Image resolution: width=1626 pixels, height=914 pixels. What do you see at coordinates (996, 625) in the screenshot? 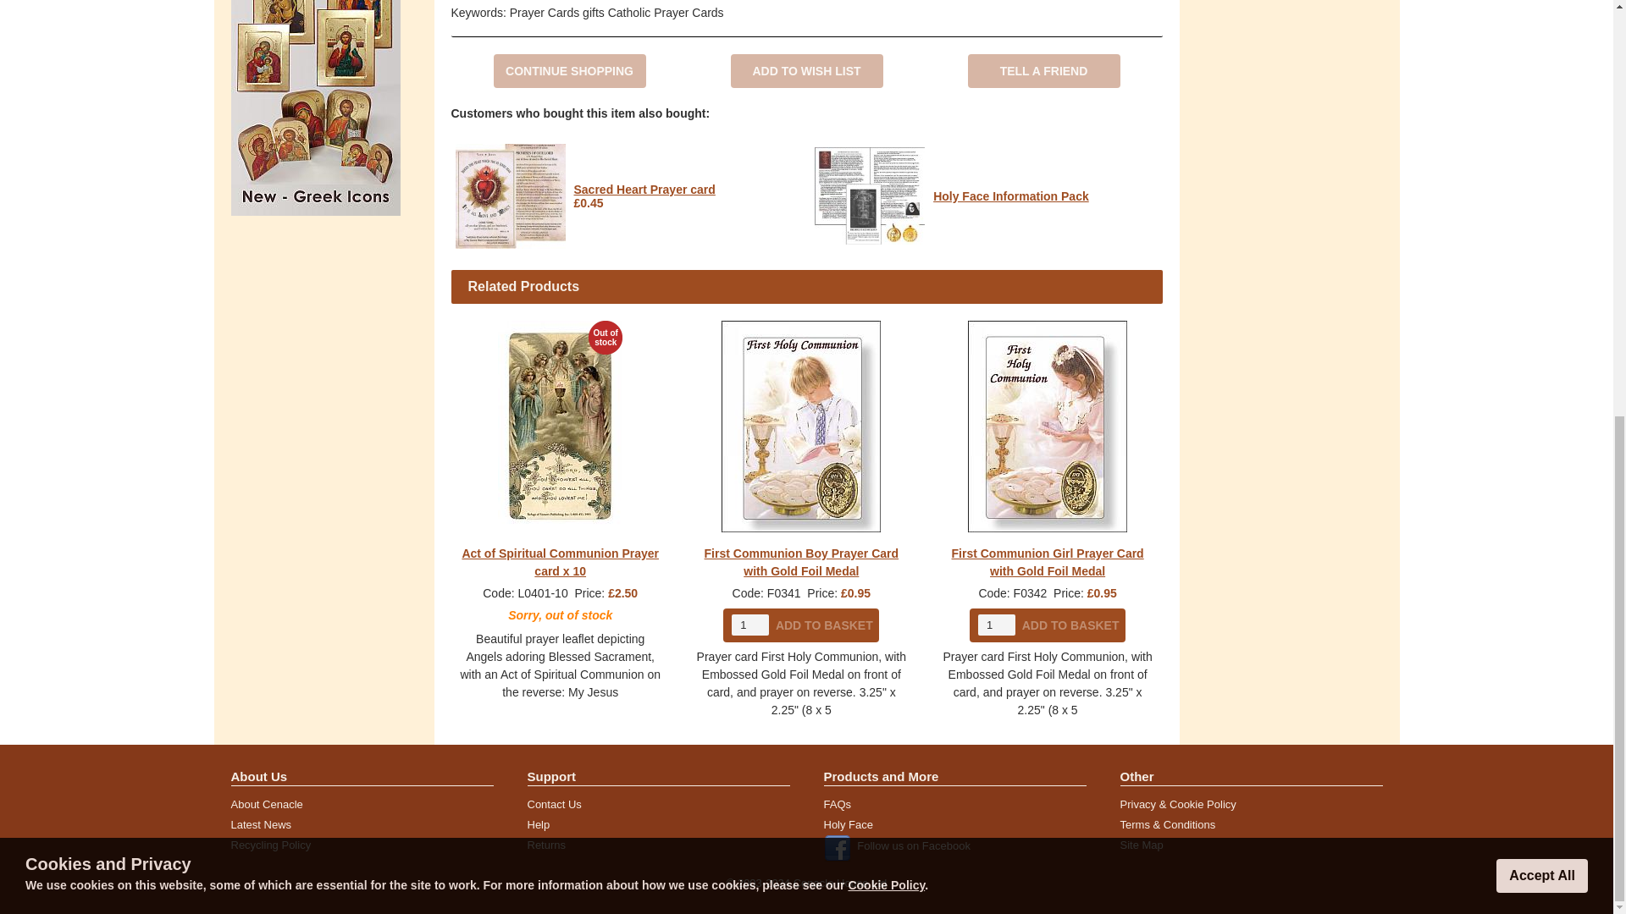
I see `1` at bounding box center [996, 625].